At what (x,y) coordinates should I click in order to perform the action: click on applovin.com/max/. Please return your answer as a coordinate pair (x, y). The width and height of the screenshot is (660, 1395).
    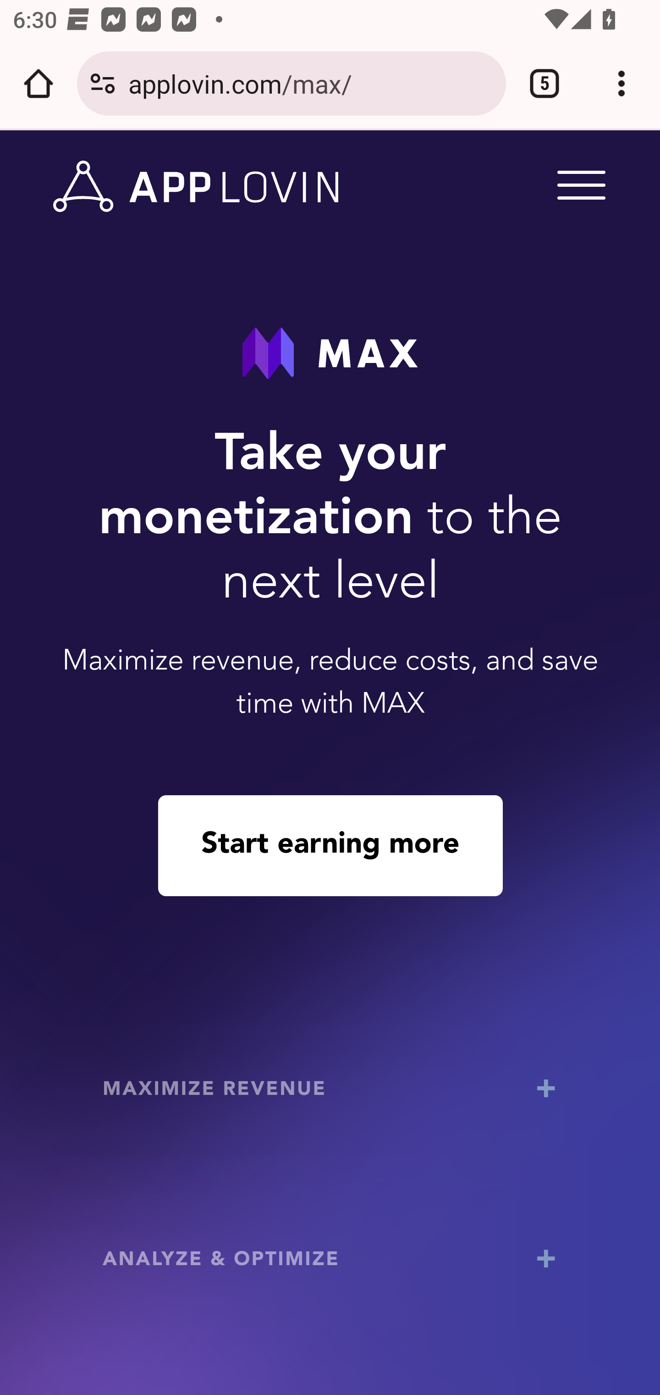
    Looking at the image, I should click on (310, 83).